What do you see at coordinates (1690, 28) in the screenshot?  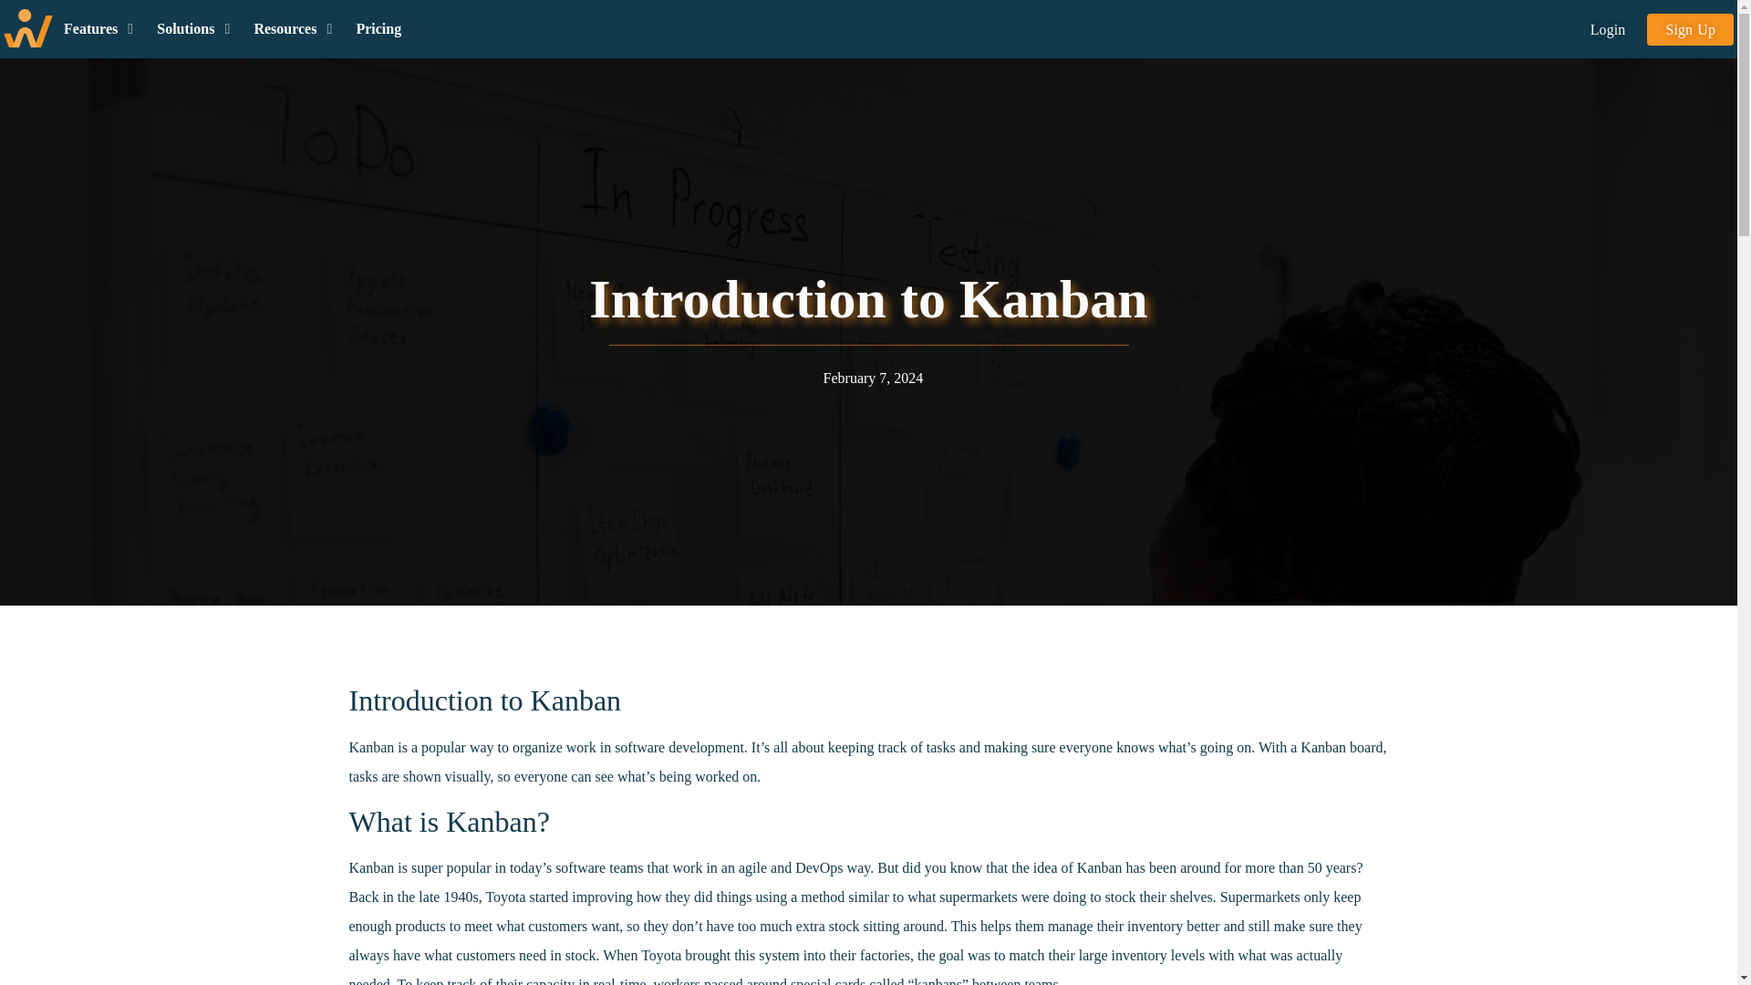 I see `Sign Up` at bounding box center [1690, 28].